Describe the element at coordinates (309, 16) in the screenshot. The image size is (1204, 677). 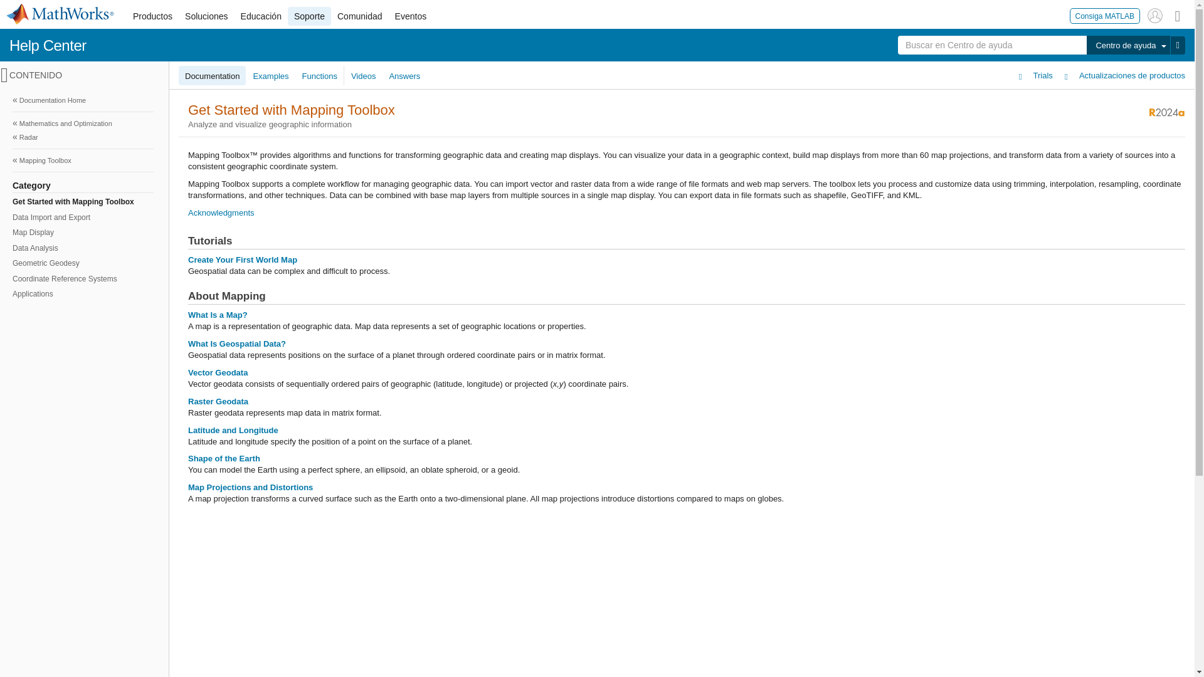
I see `Soporte` at that location.